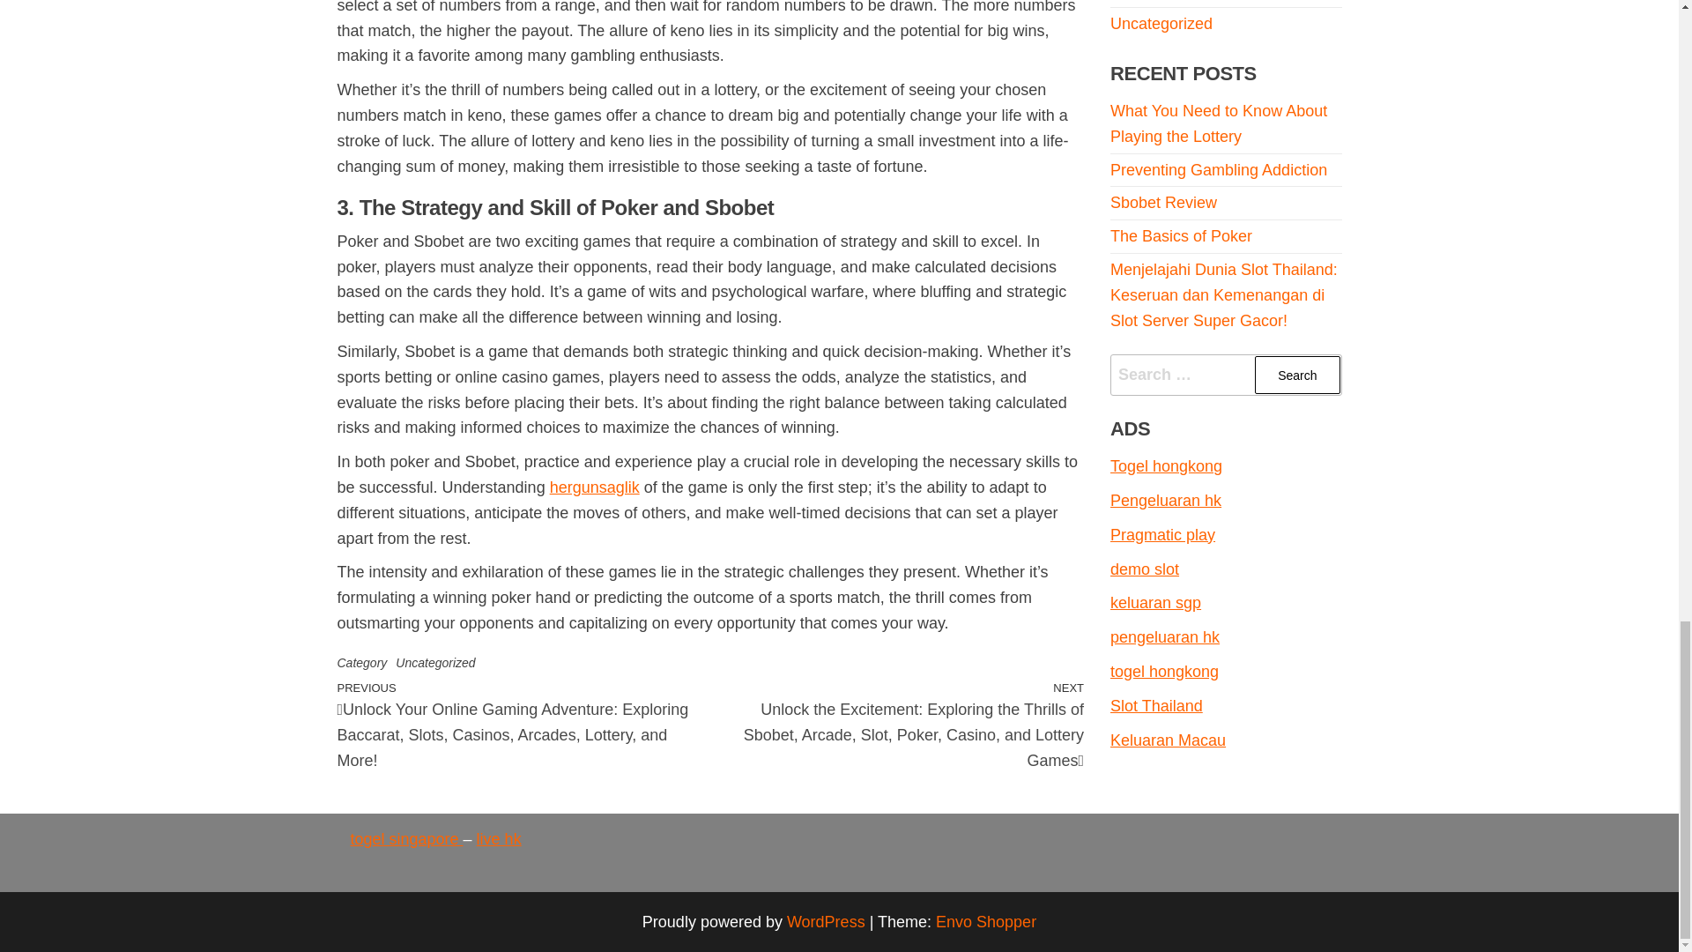 The image size is (1692, 952). Describe the element at coordinates (594, 487) in the screenshot. I see `hergunsaglik` at that location.